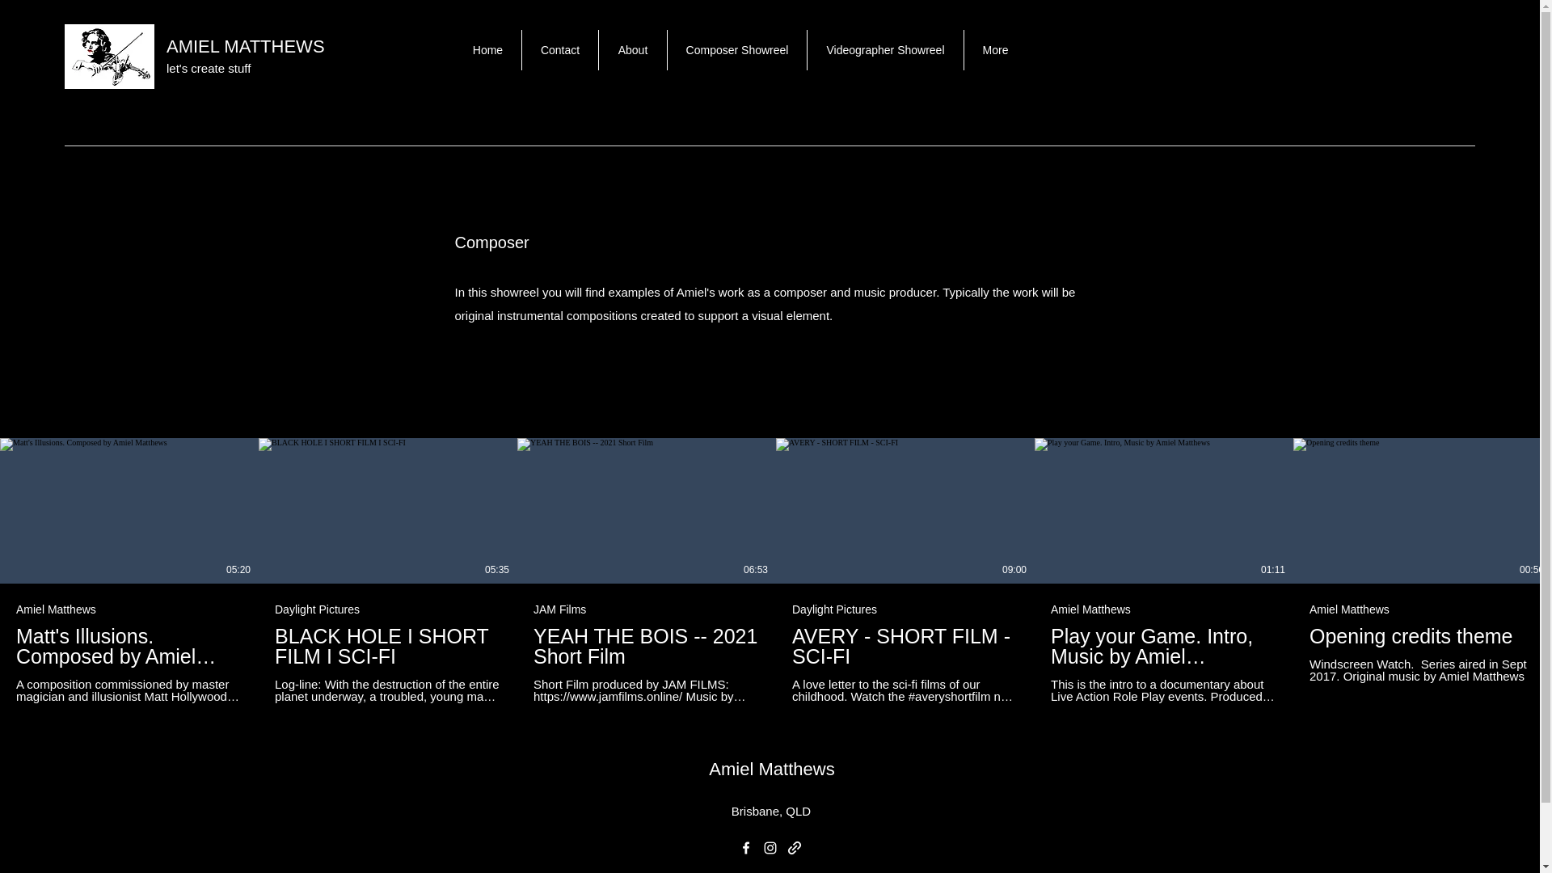  Describe the element at coordinates (533, 48) in the screenshot. I see `About` at that location.